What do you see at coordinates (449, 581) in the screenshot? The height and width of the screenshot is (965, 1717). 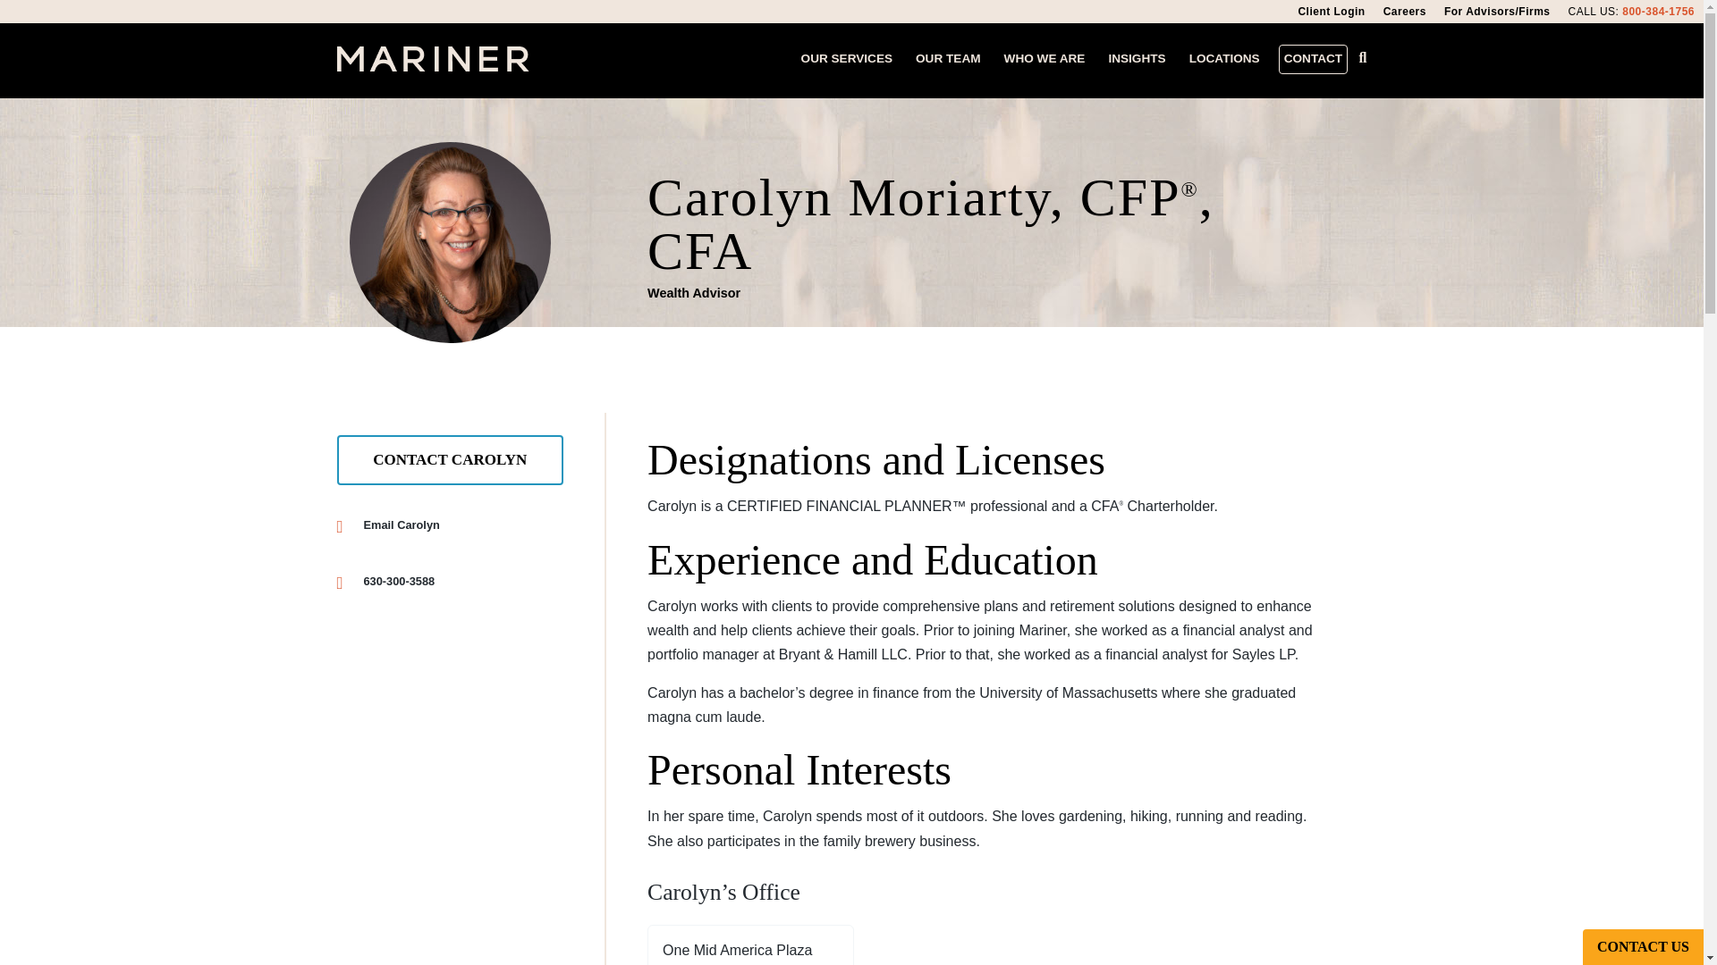 I see `CALL US:` at bounding box center [449, 581].